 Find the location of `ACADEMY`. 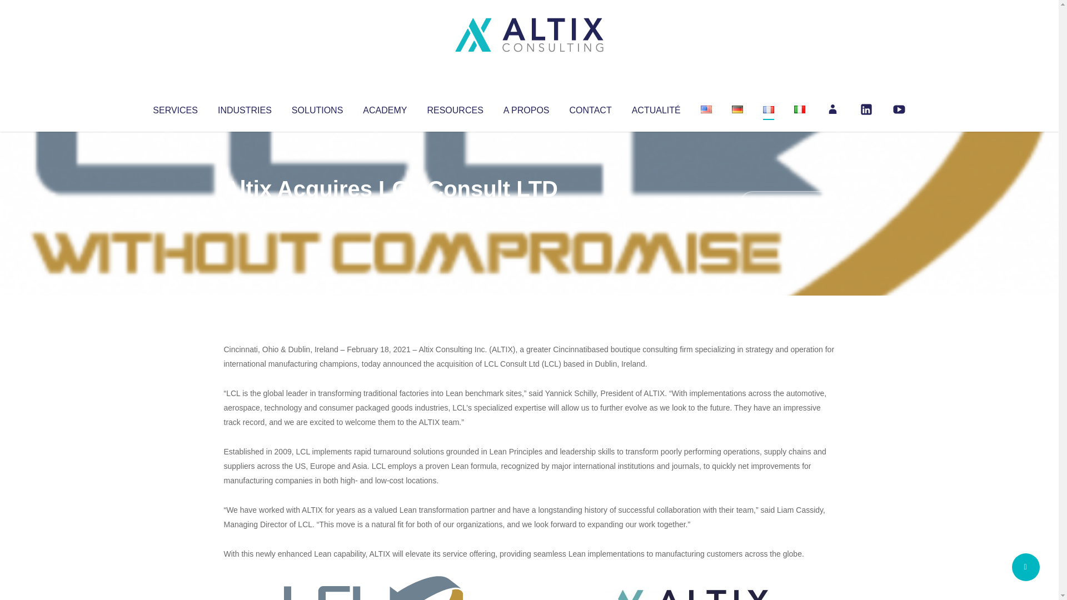

ACADEMY is located at coordinates (385, 108).